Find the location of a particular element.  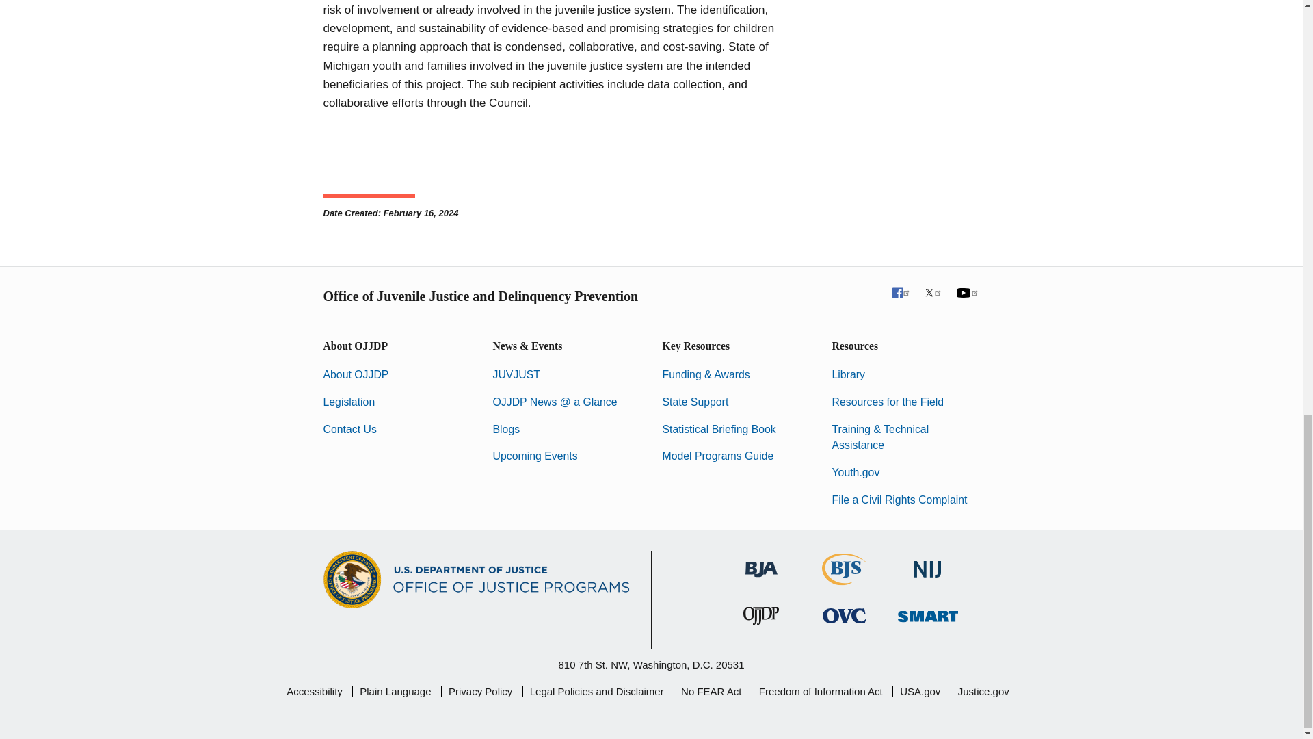

Contact Us is located at coordinates (349, 429).